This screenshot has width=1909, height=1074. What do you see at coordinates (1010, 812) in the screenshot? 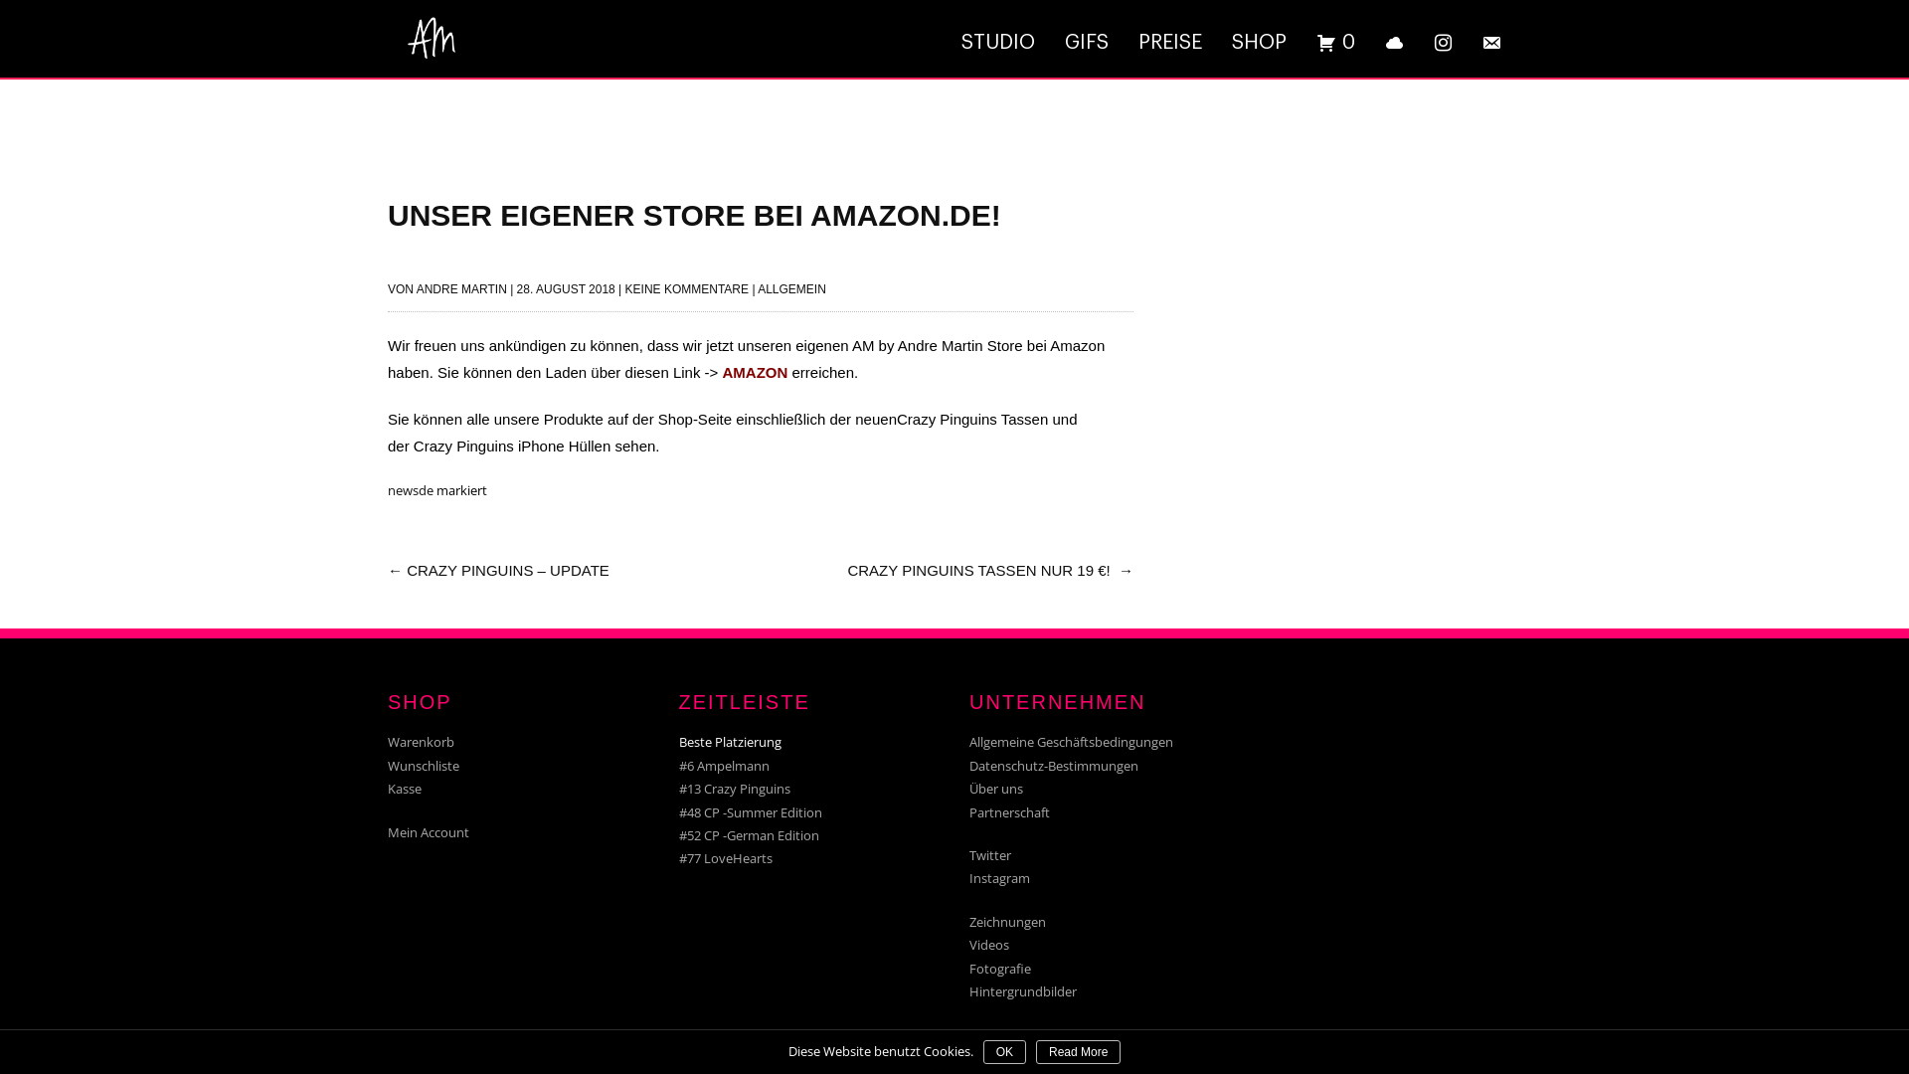
I see `Partnerschaft` at bounding box center [1010, 812].